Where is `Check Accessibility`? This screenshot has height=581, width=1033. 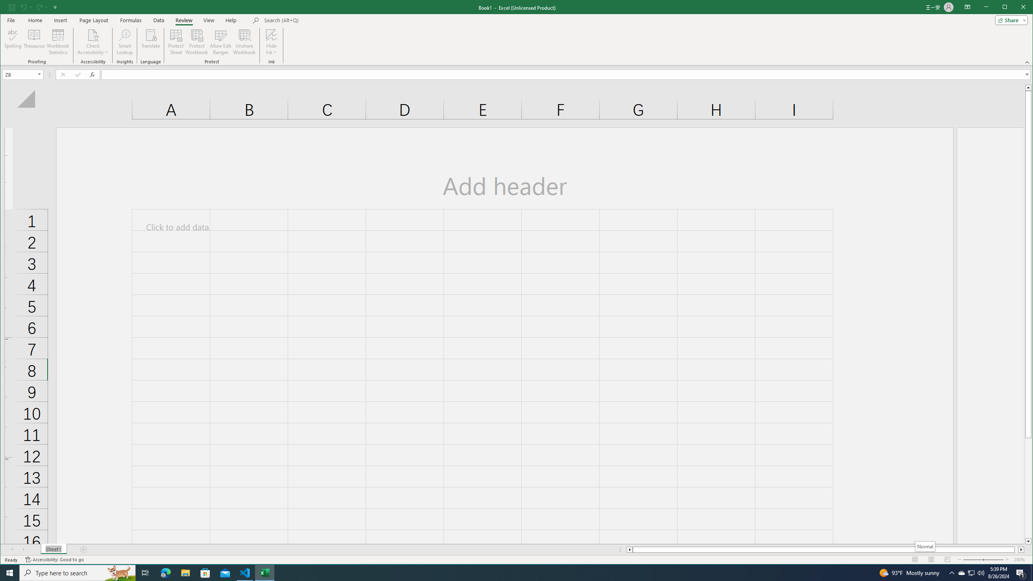 Check Accessibility is located at coordinates (93, 35).